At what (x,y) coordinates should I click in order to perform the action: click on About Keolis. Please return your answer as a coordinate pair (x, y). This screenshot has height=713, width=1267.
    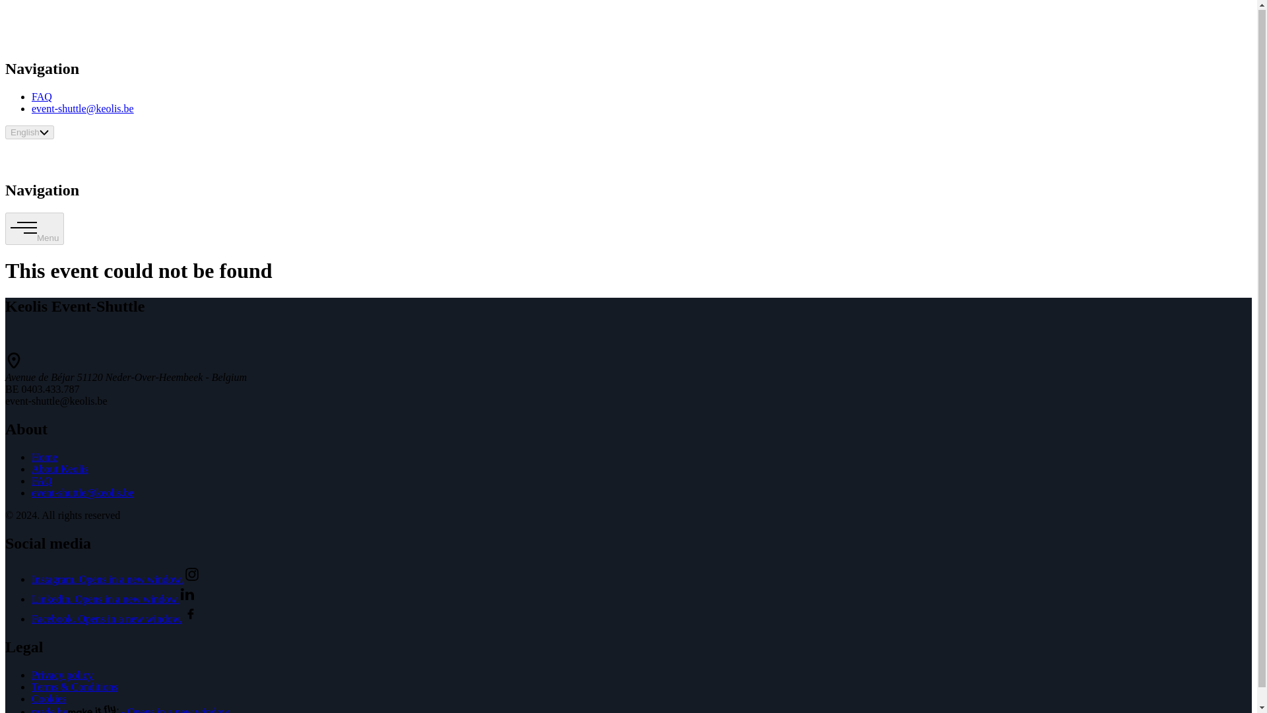
    Looking at the image, I should click on (60, 469).